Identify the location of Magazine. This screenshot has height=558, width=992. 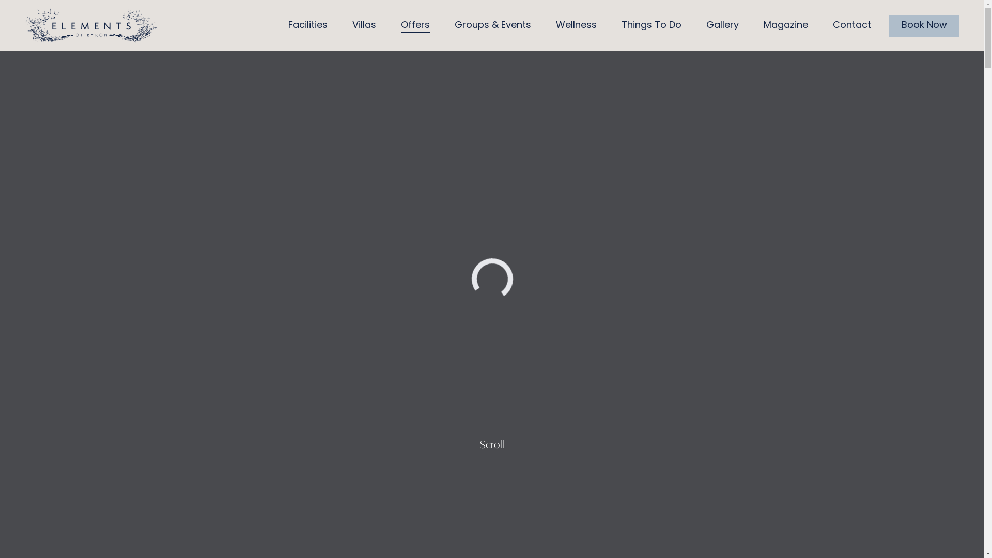
(786, 26).